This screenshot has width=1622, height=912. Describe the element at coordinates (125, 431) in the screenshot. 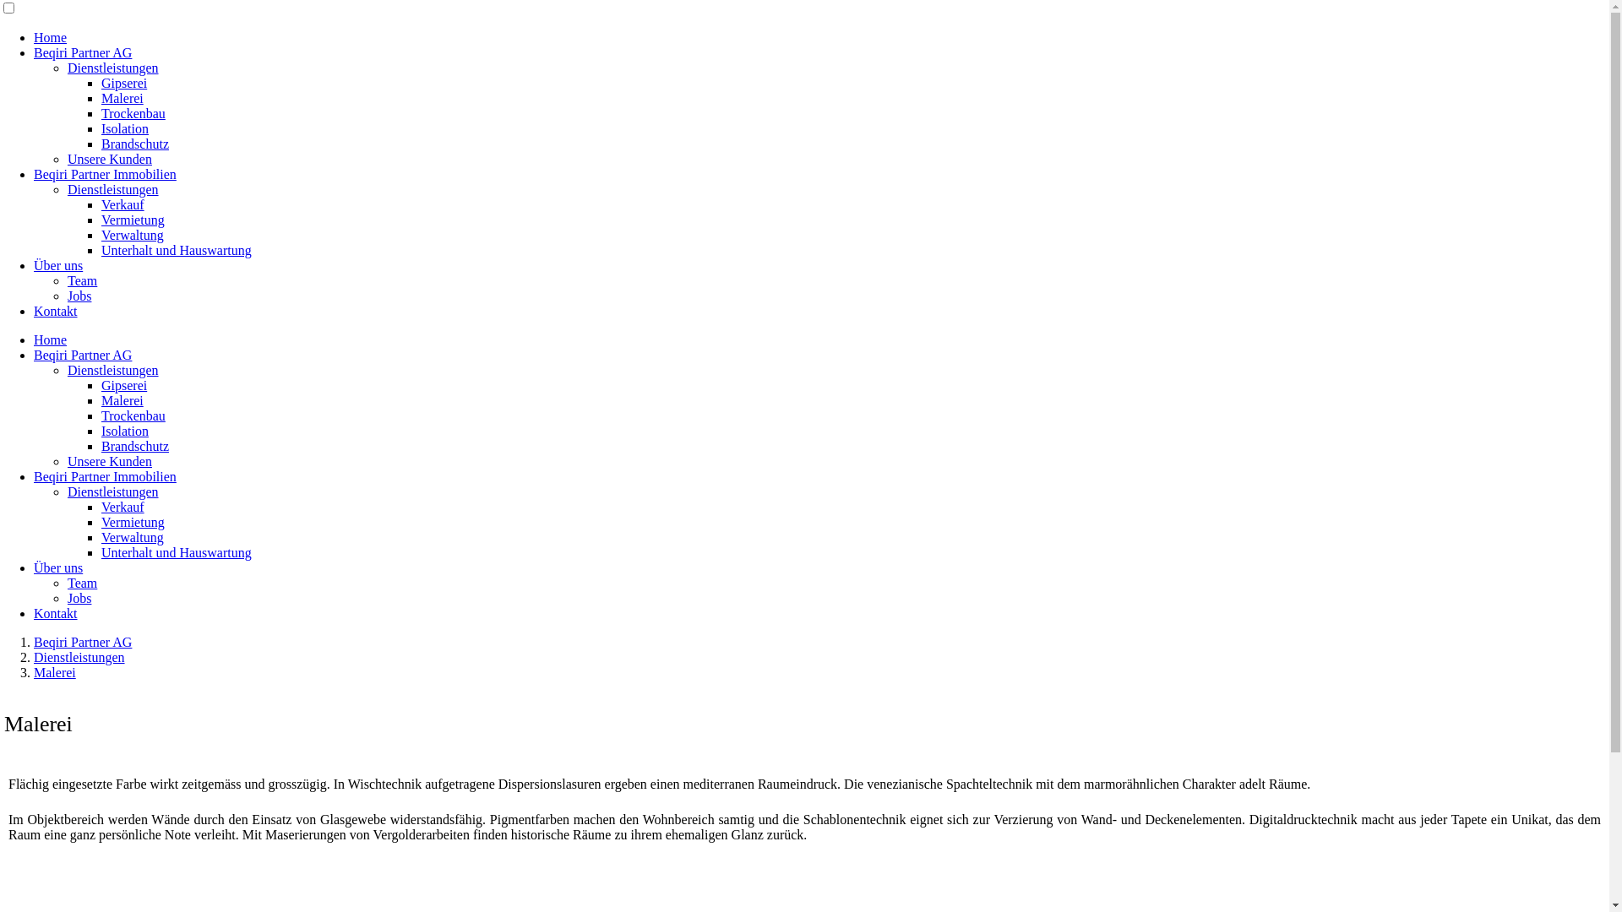

I see `Isolation` at that location.